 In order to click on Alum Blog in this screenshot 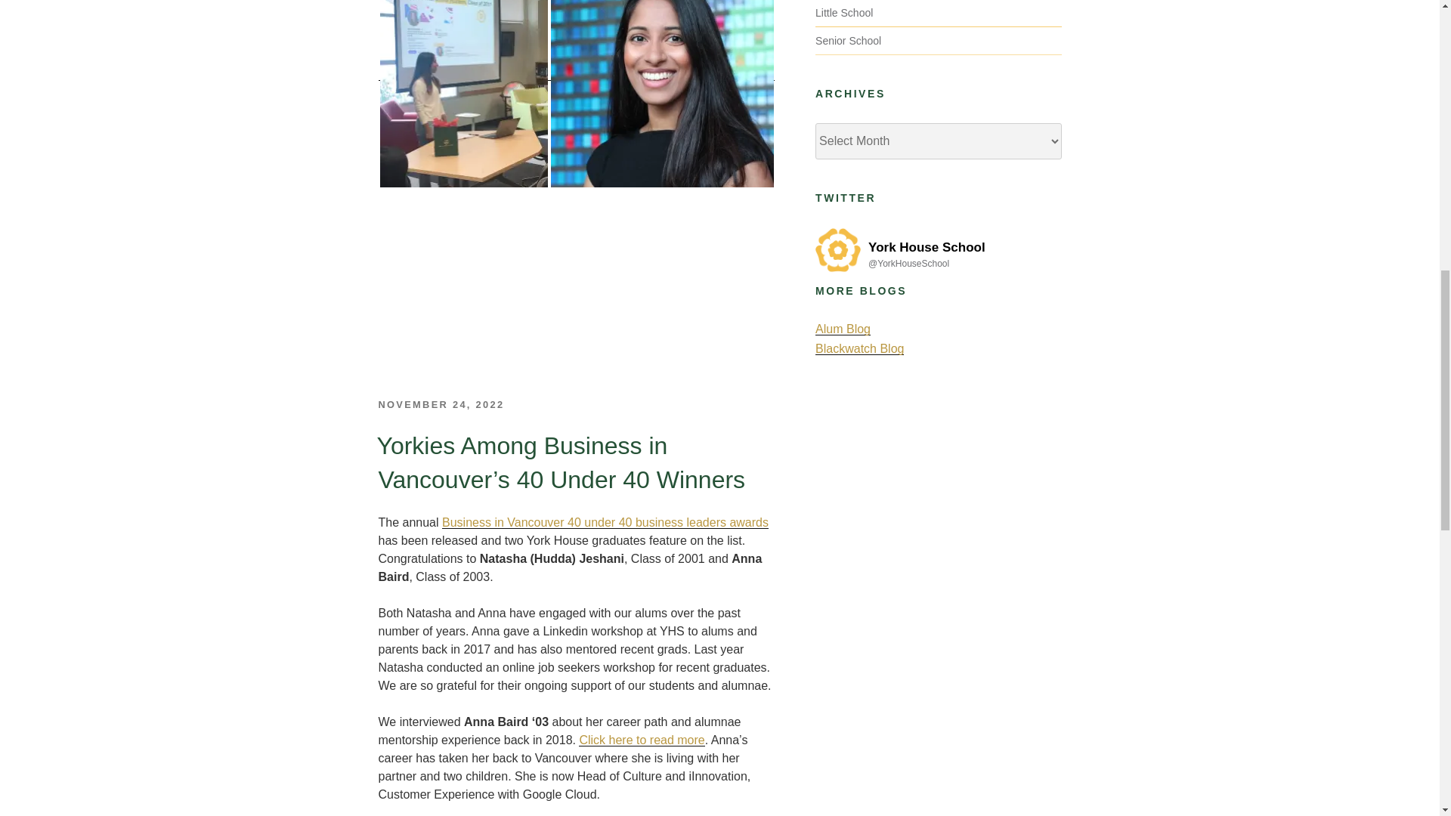, I will do `click(843, 328)`.